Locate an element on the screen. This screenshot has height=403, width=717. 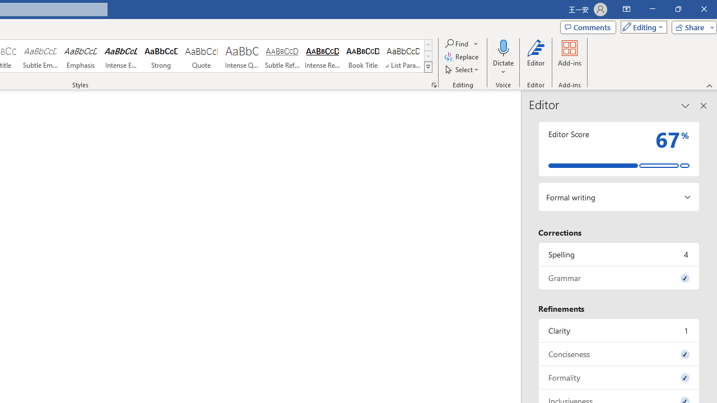
Styles is located at coordinates (428, 67).